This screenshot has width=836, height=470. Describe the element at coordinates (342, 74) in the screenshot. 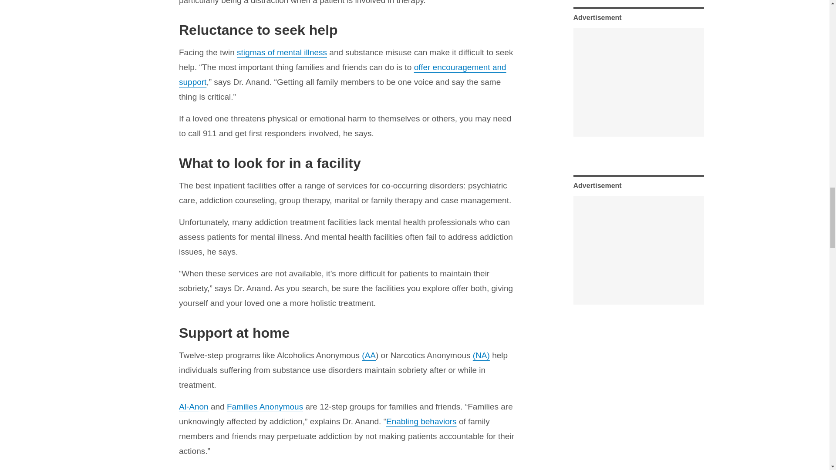

I see `offer encouragement and support` at that location.